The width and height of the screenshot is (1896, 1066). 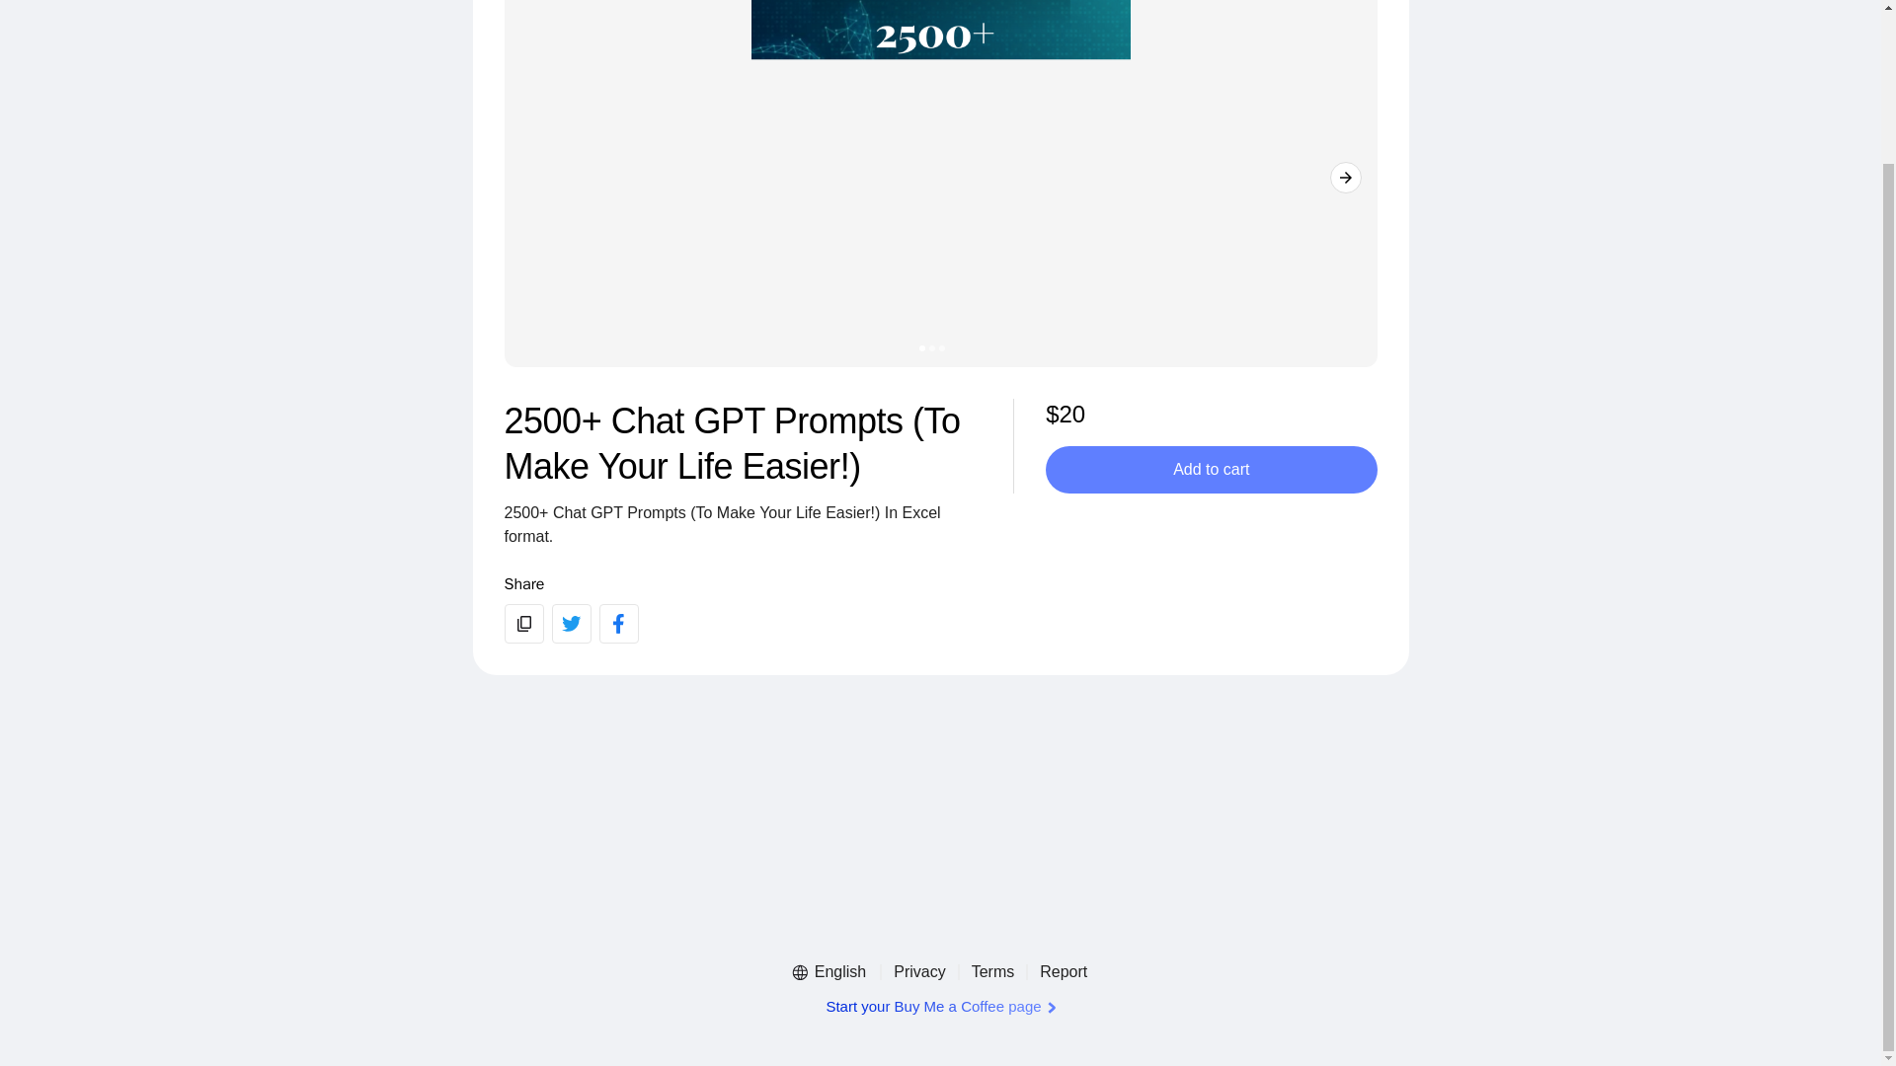 I want to click on Privacy, so click(x=918, y=971).